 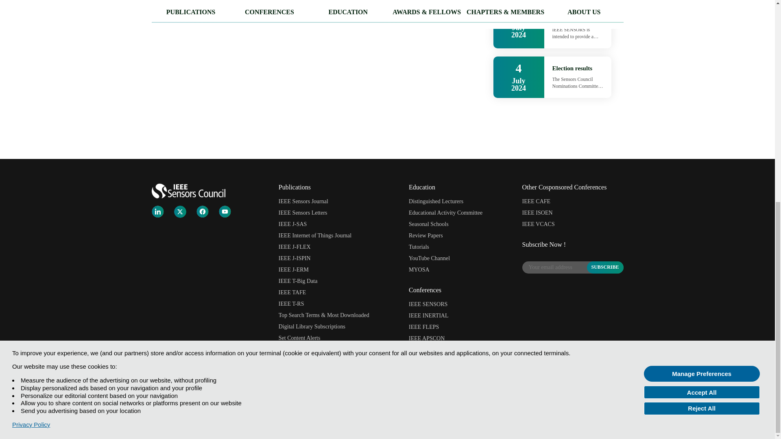 I want to click on Manage Preferences, so click(x=702, y=4).